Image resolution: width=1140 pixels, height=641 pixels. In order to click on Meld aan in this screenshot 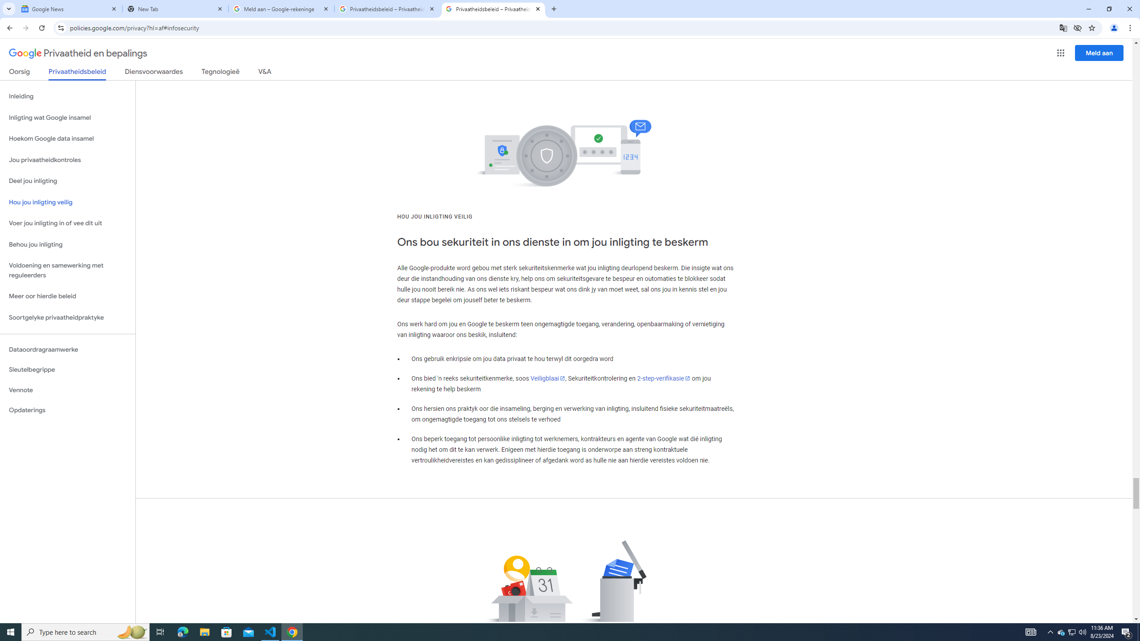, I will do `click(1099, 53)`.